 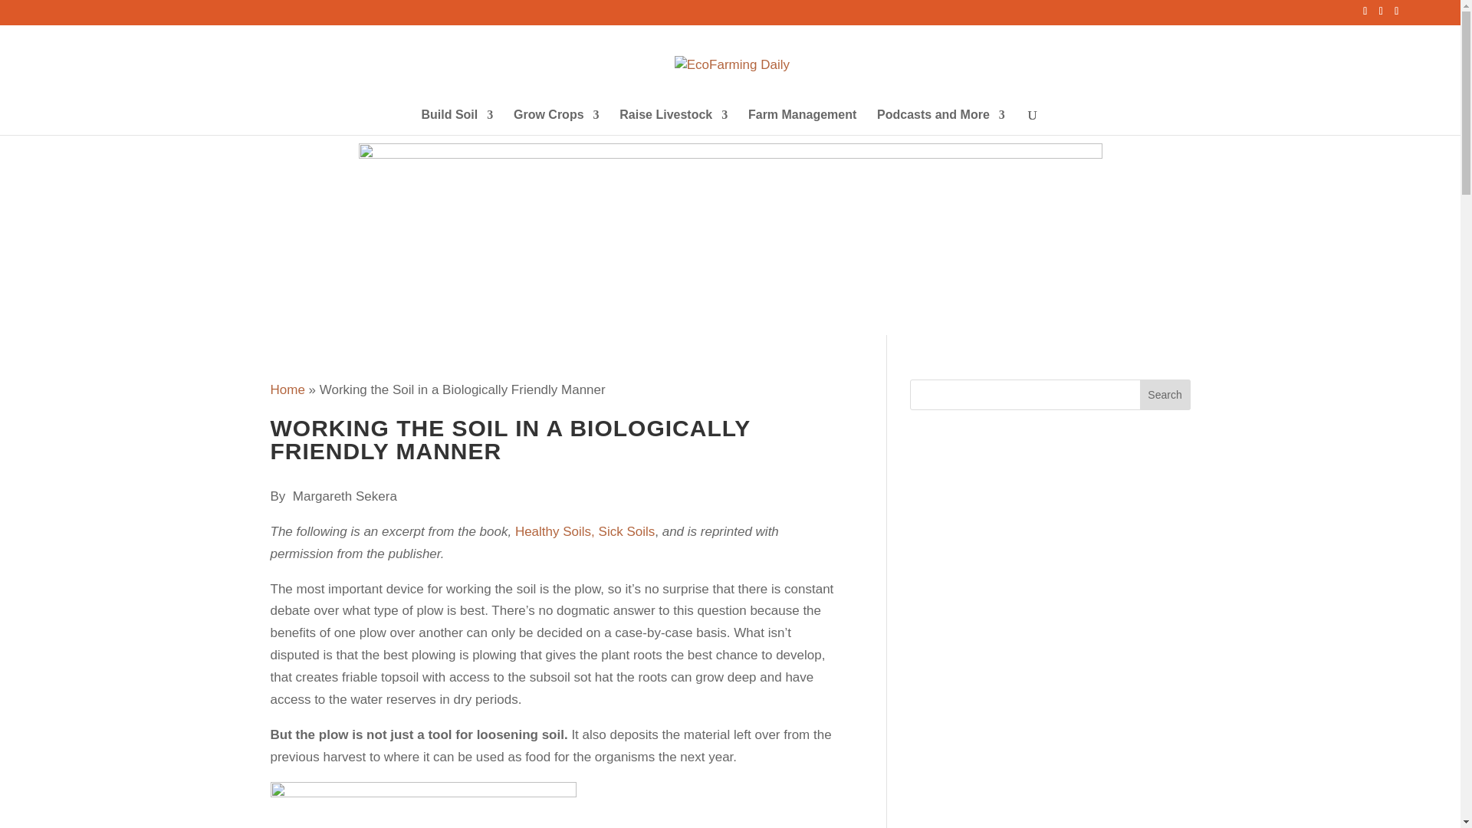 What do you see at coordinates (557, 122) in the screenshot?
I see `Grow Crops` at bounding box center [557, 122].